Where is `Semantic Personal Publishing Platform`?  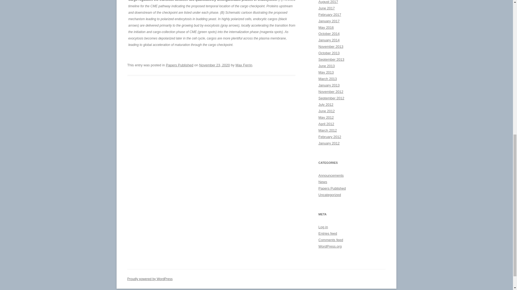
Semantic Personal Publishing Platform is located at coordinates (150, 279).